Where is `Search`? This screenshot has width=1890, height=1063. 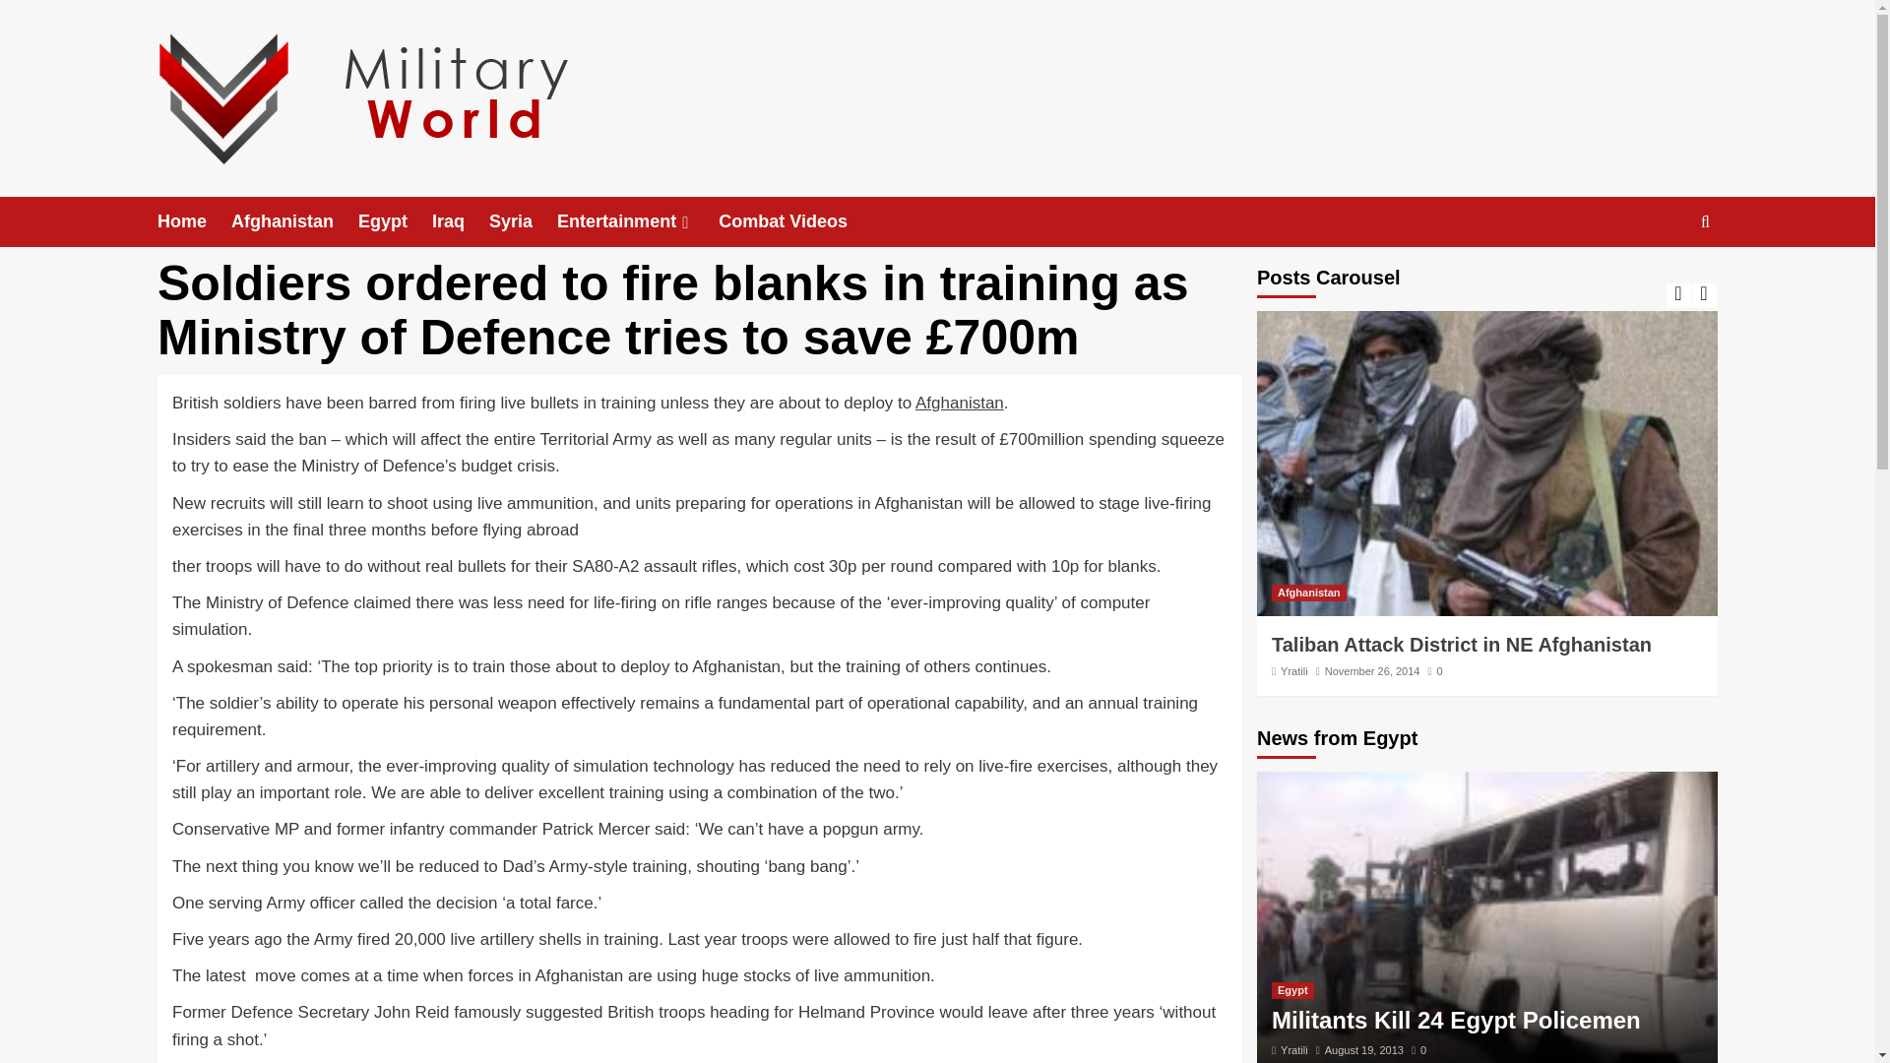
Search is located at coordinates (1660, 281).